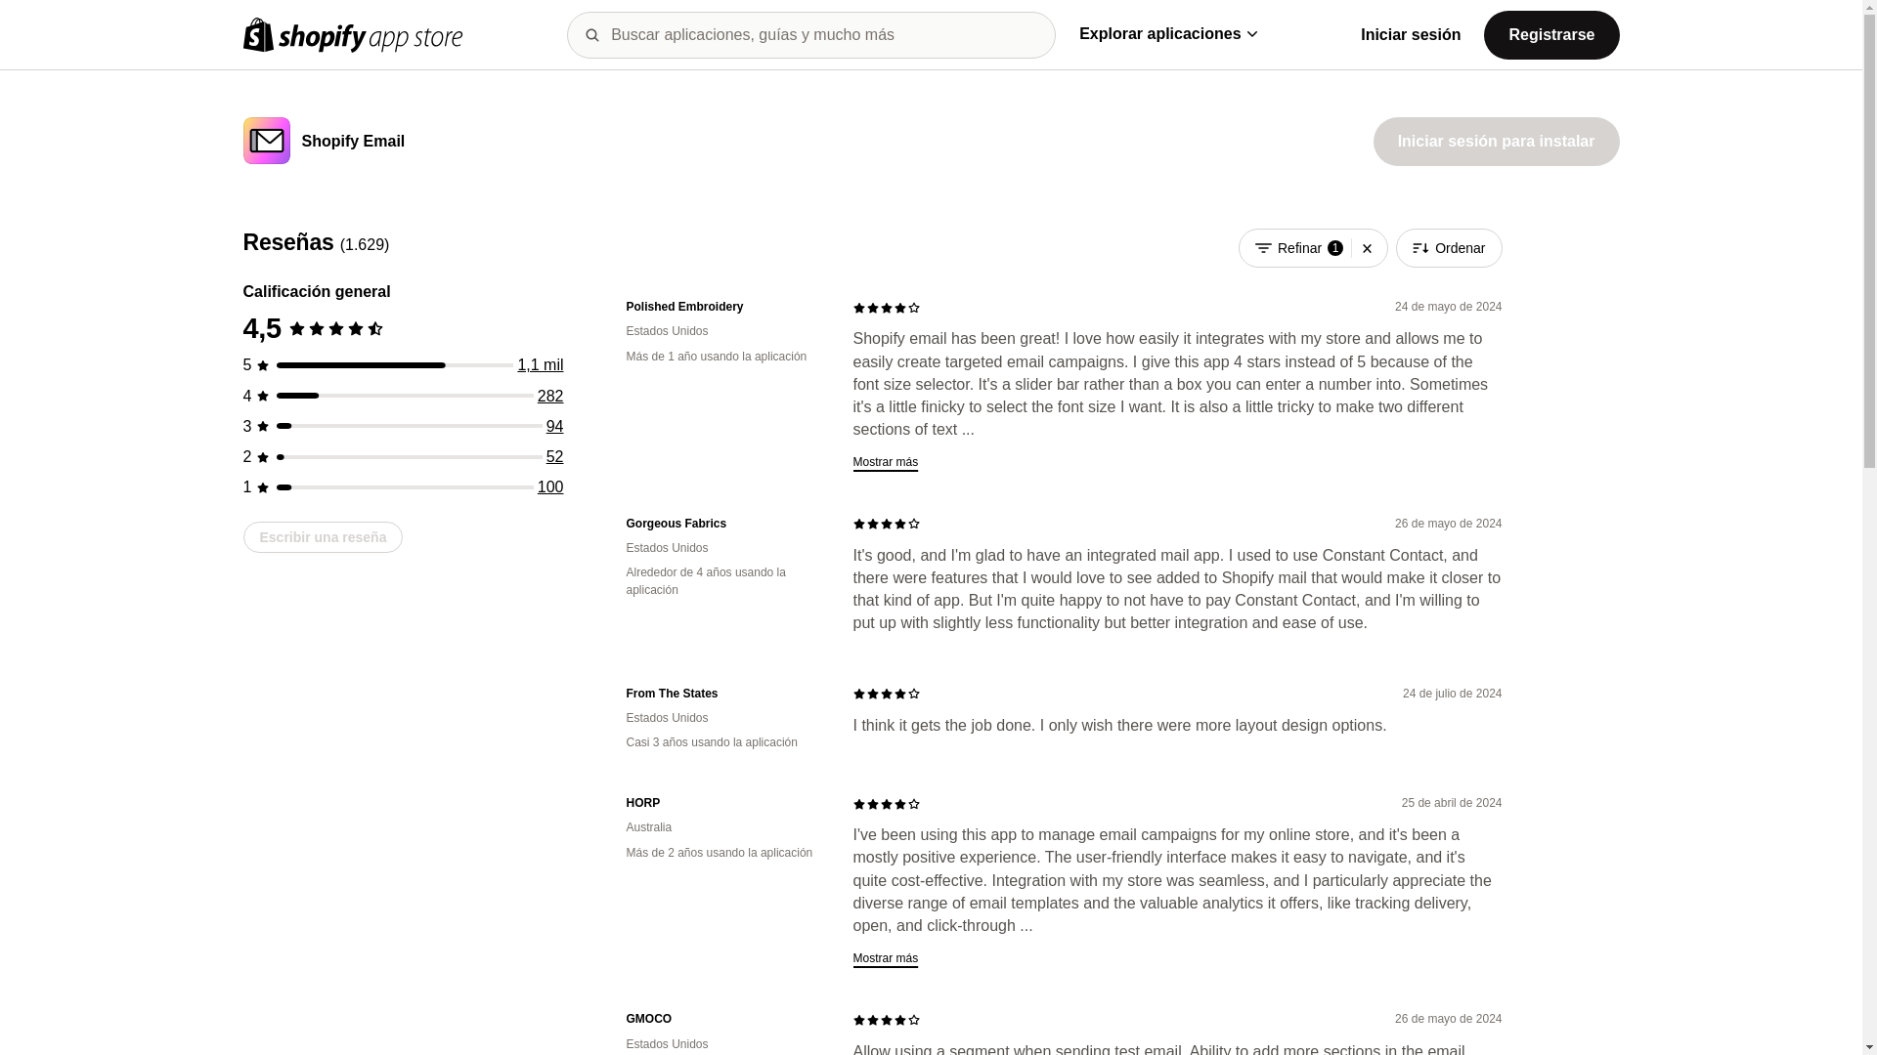 The height and width of the screenshot is (1055, 1877). I want to click on Registrarse, so click(1550, 33).